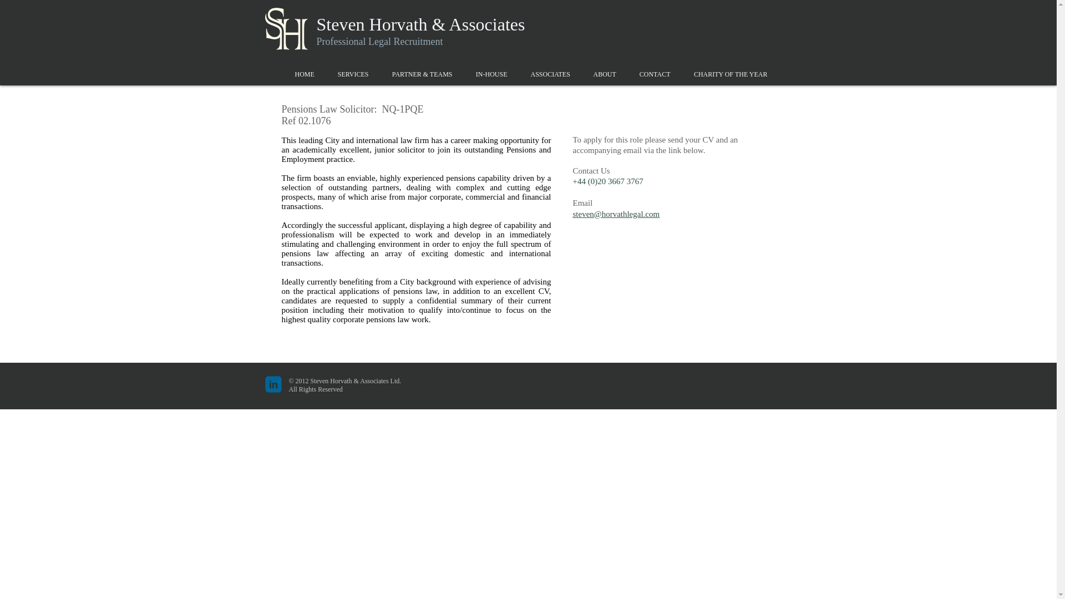 The image size is (1065, 599). Describe the element at coordinates (655, 74) in the screenshot. I see `CONTACT` at that location.